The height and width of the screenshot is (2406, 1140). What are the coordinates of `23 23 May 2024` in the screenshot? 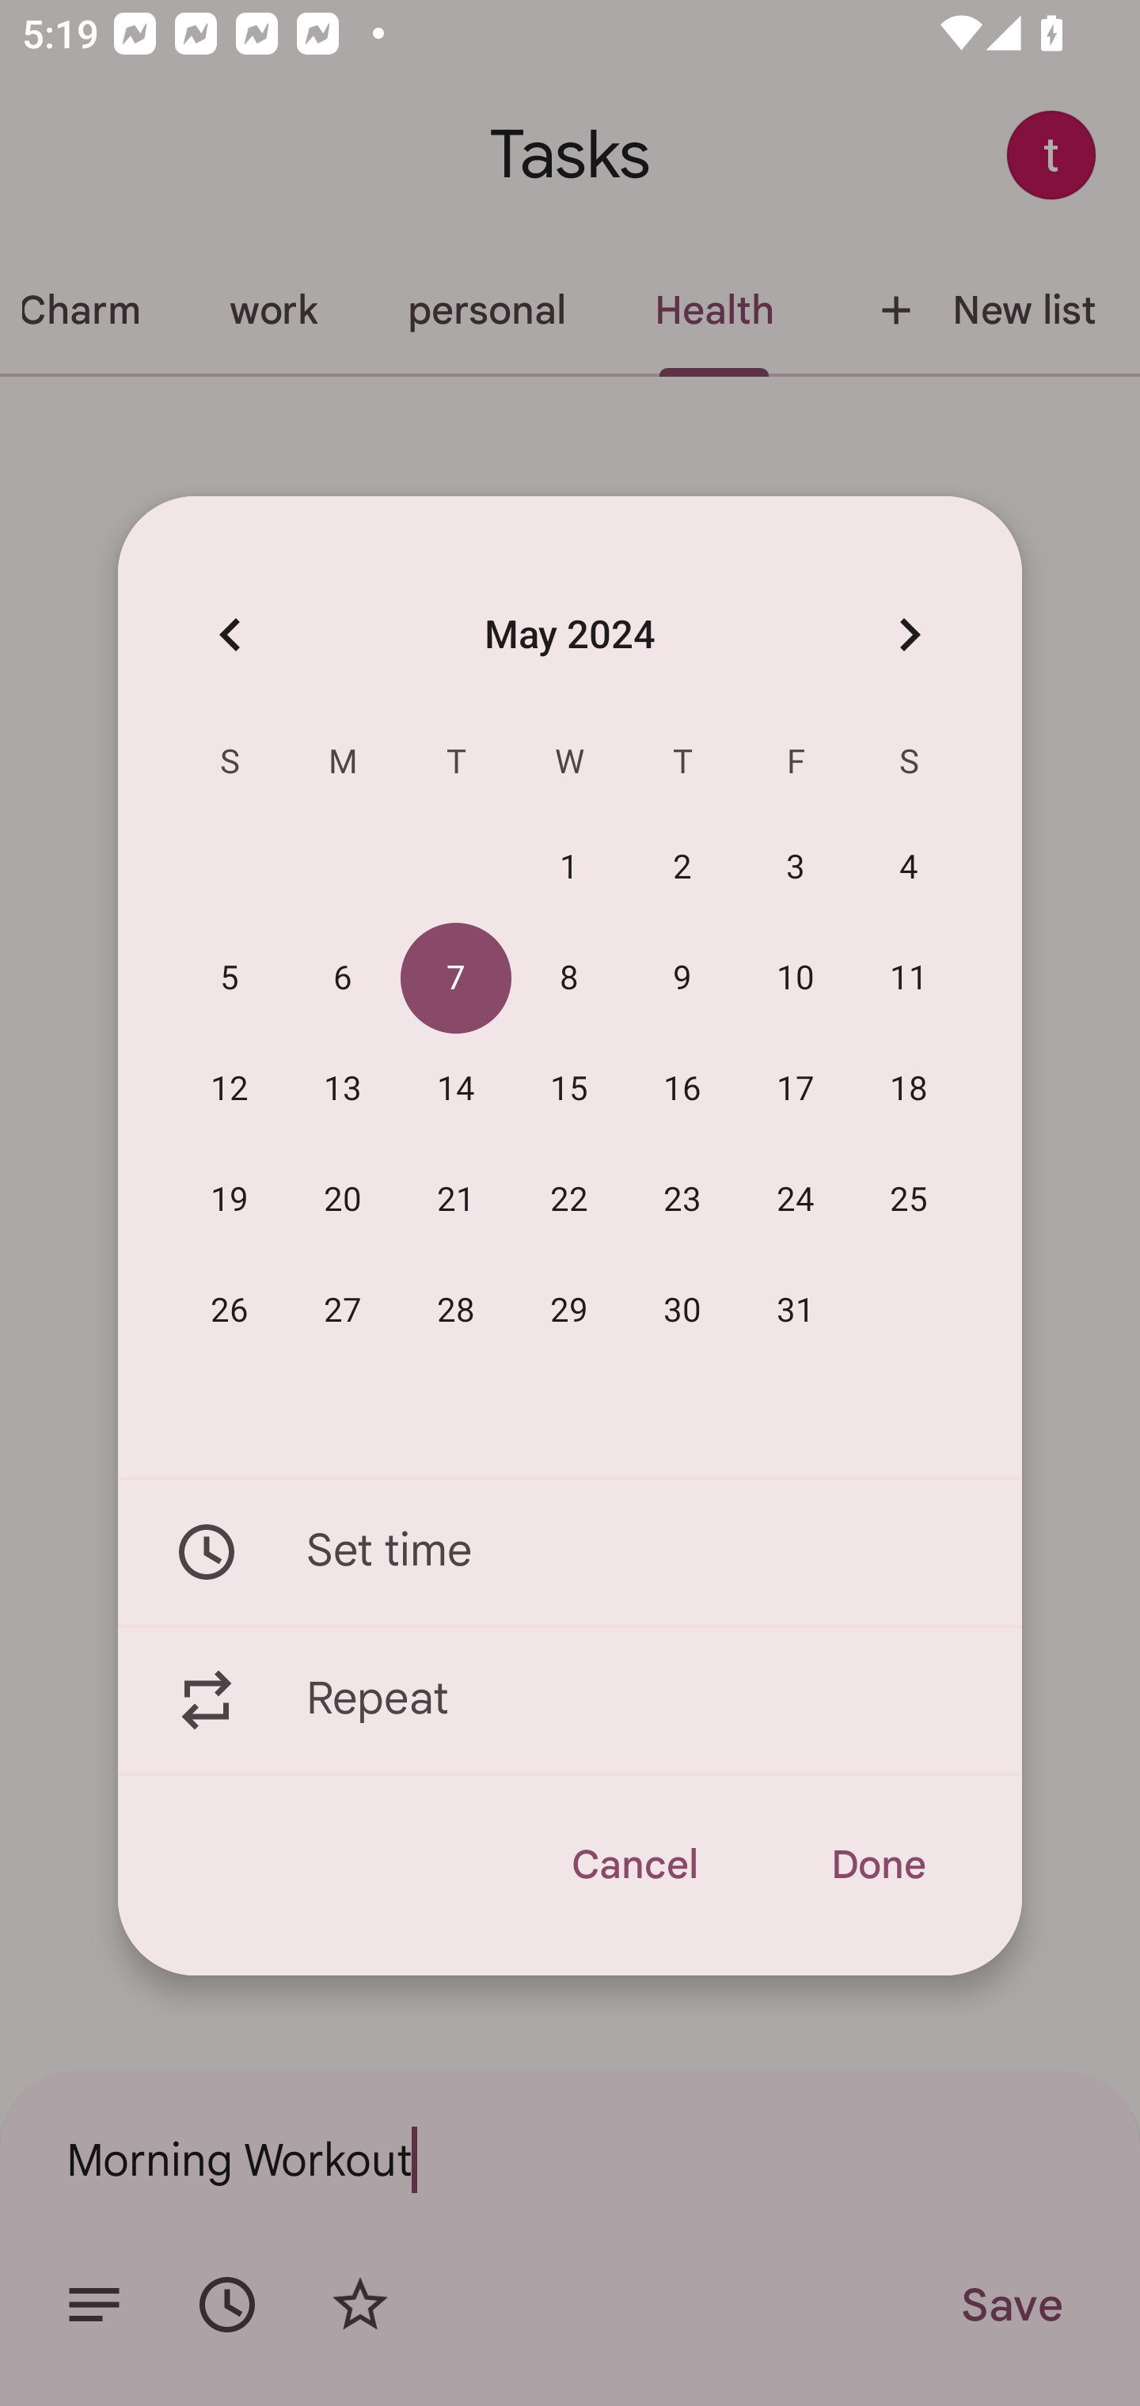 It's located at (682, 1200).